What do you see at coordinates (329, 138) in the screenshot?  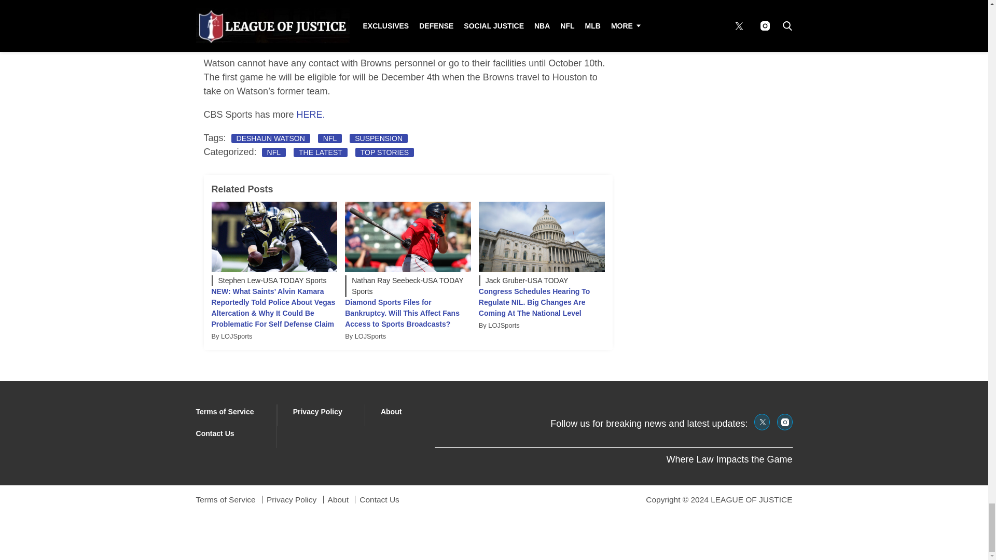 I see `NFL` at bounding box center [329, 138].